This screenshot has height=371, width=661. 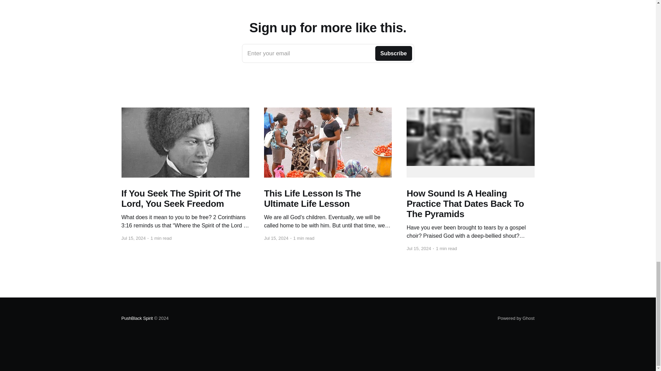 What do you see at coordinates (516, 318) in the screenshot?
I see `Powered by Ghost` at bounding box center [516, 318].